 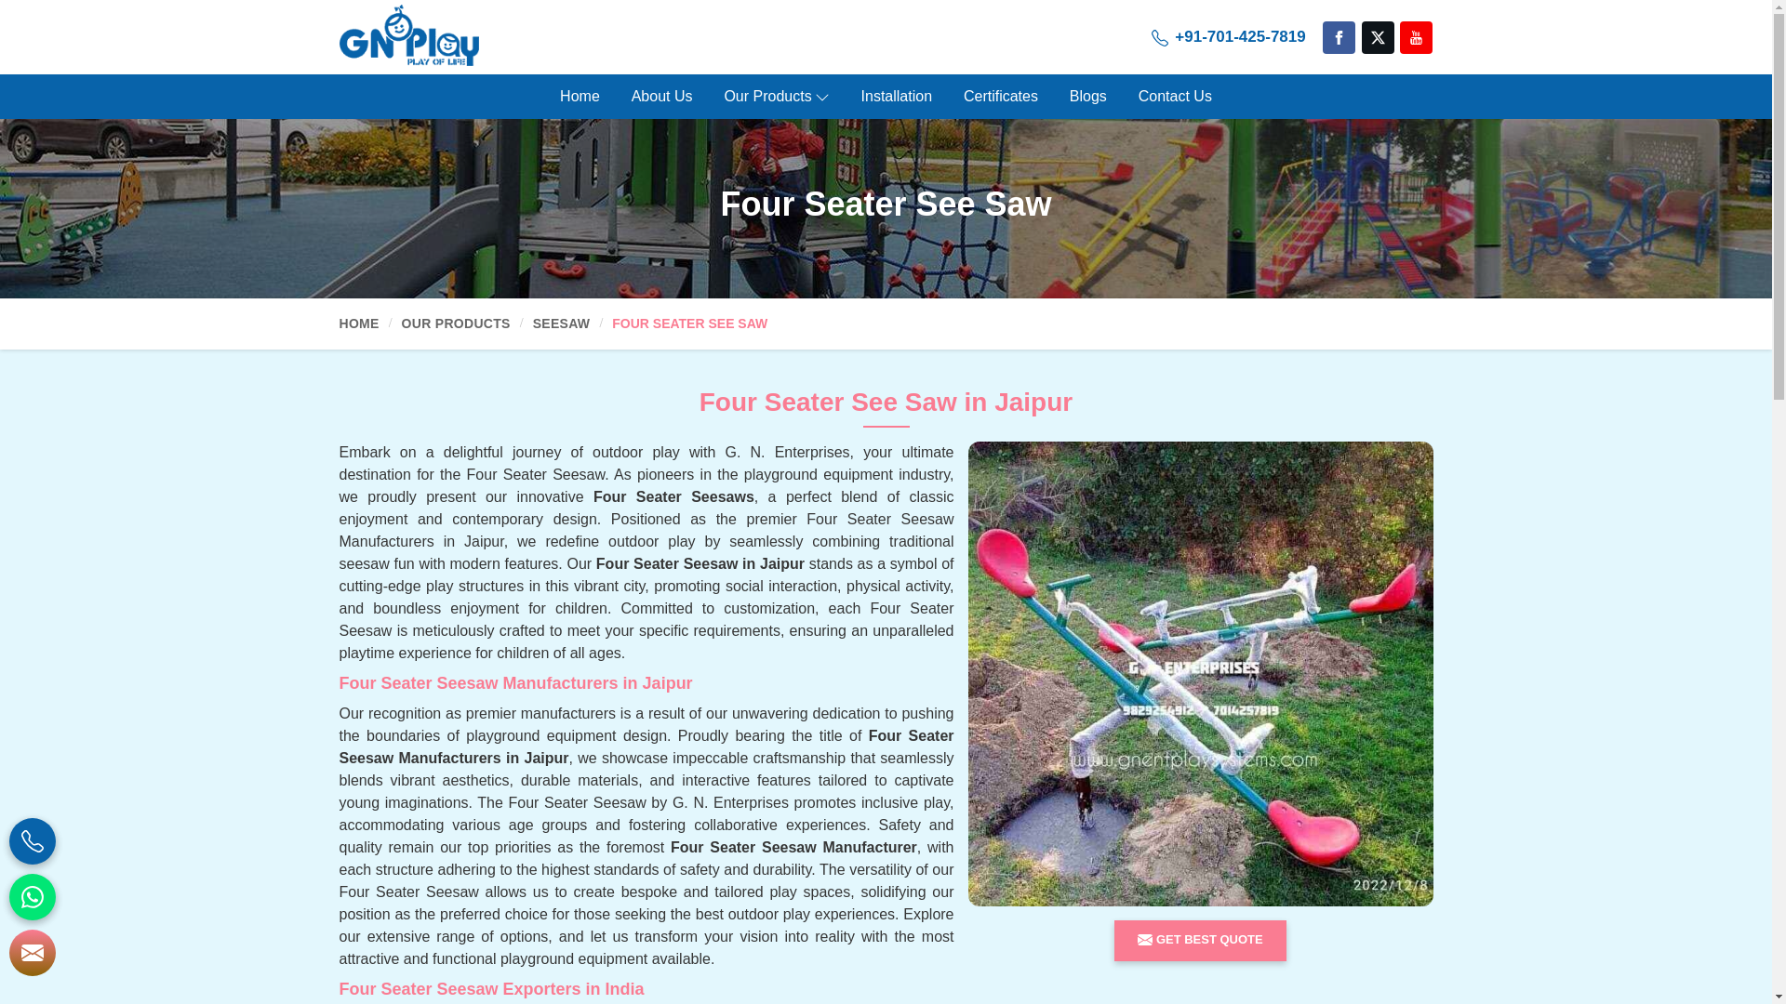 I want to click on Youtube, so click(x=1416, y=36).